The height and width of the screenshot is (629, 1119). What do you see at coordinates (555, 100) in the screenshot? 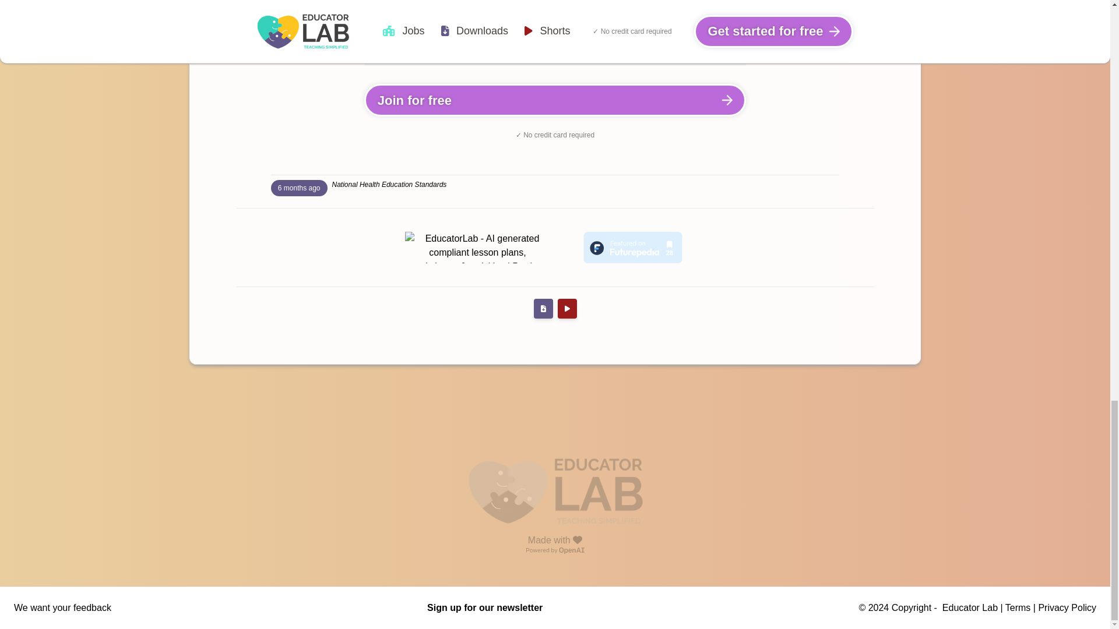
I see `Join for free` at bounding box center [555, 100].